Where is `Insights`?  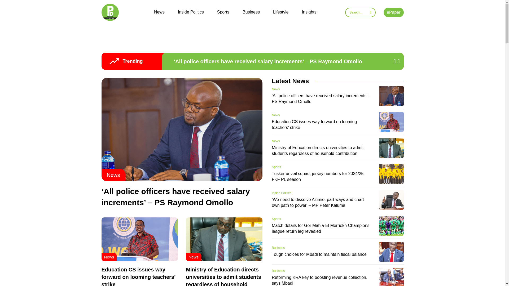
Insights is located at coordinates (309, 12).